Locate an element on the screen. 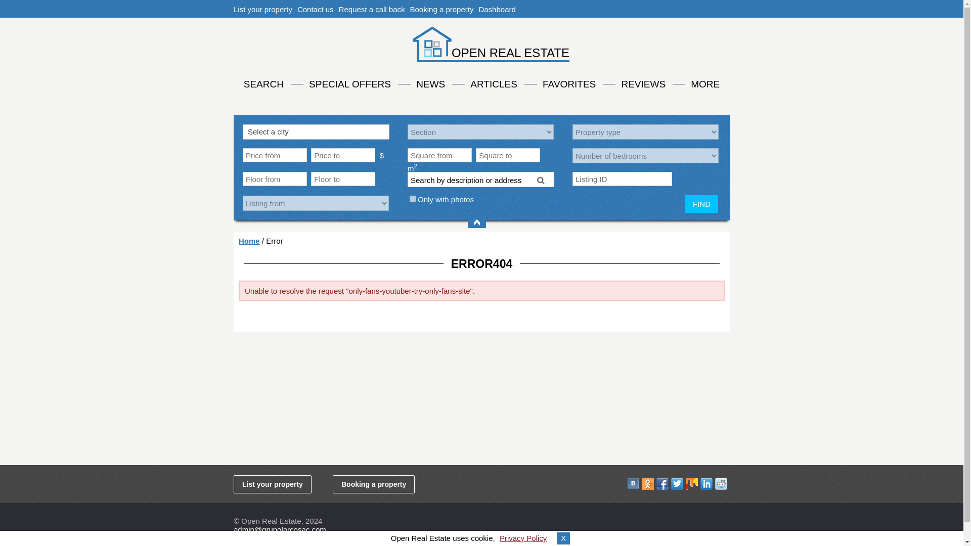  Request a call back is located at coordinates (372, 9).